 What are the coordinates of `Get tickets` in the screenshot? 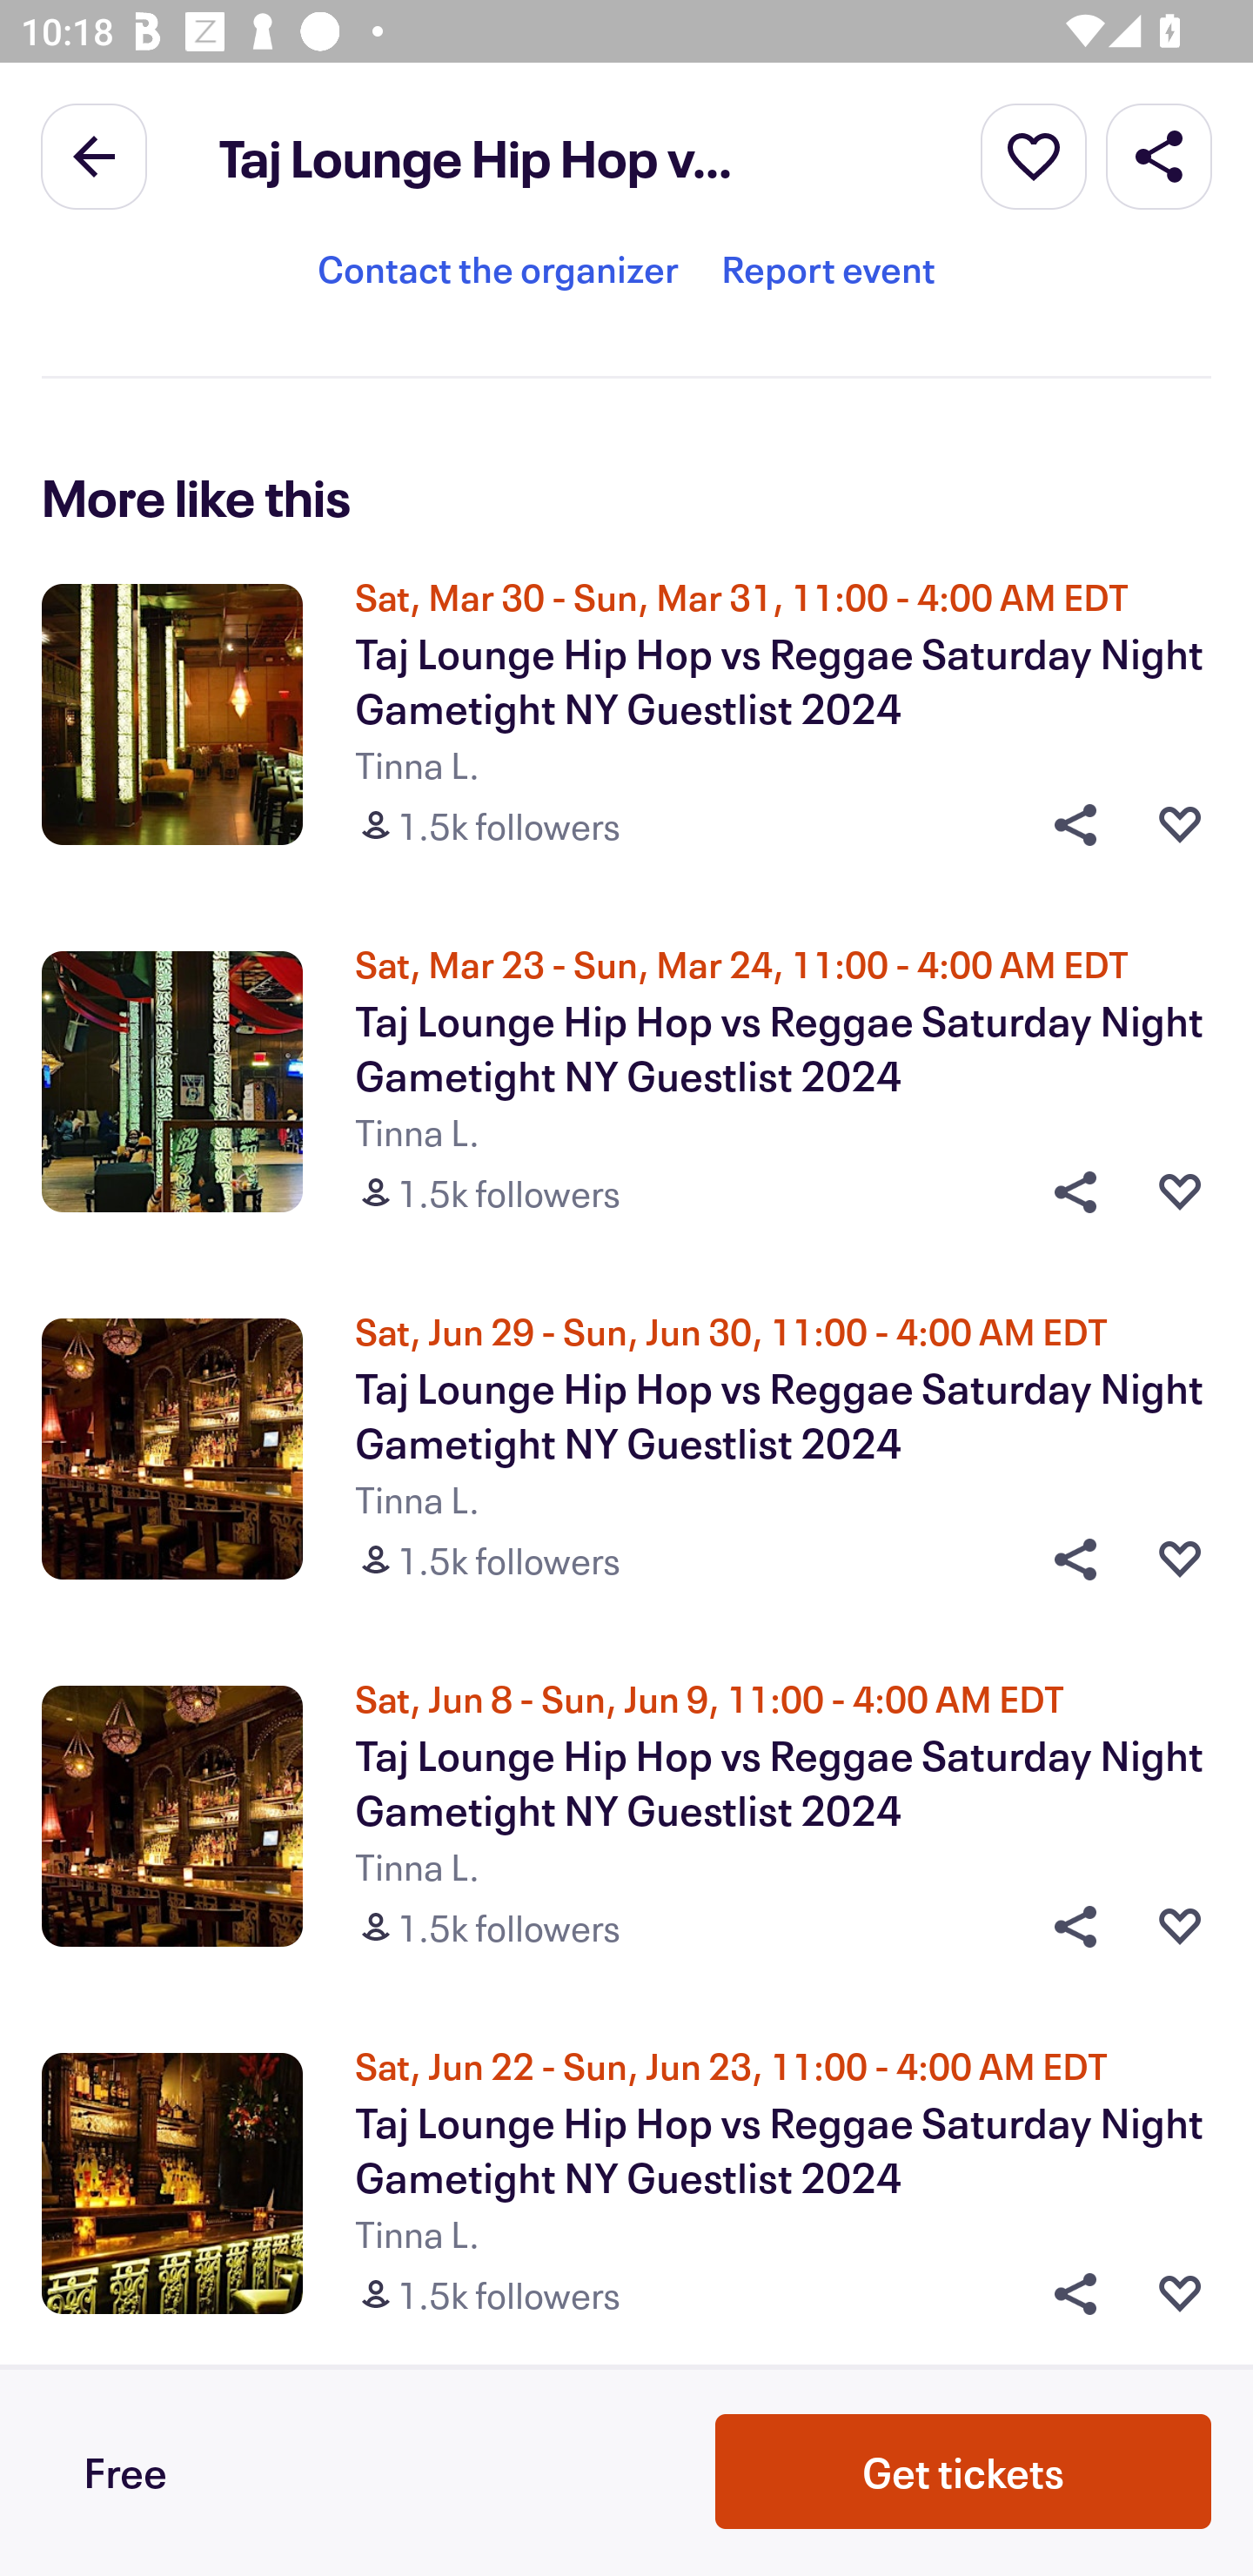 It's located at (963, 2472).